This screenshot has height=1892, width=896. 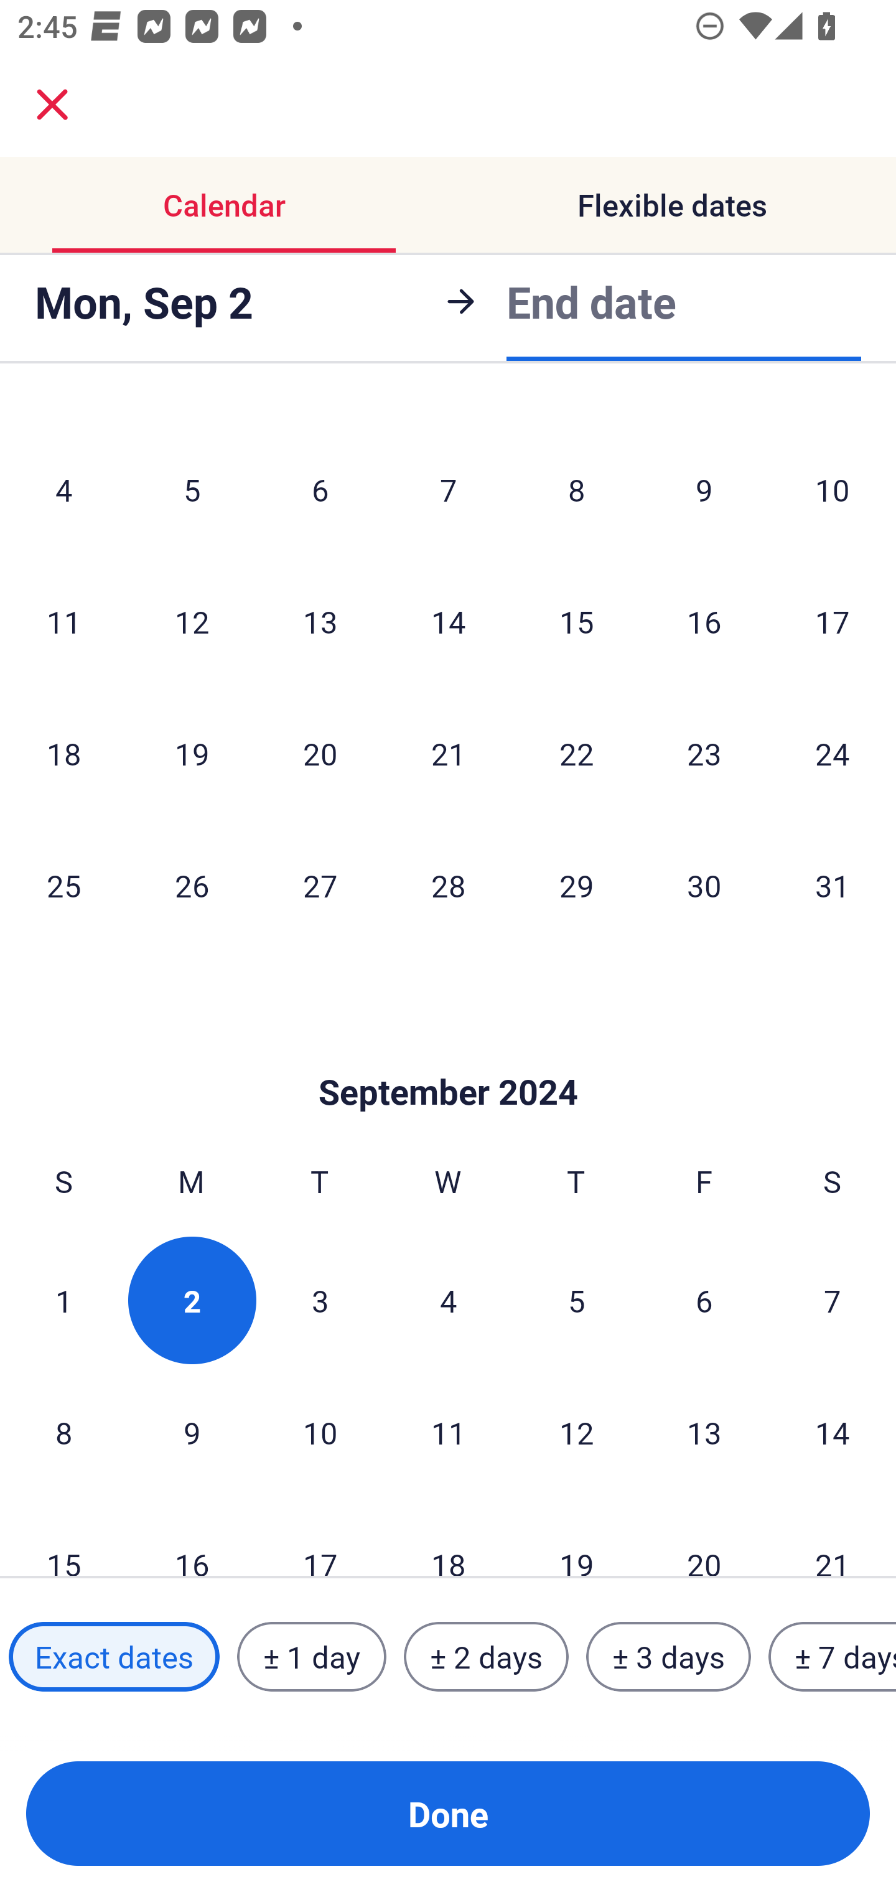 I want to click on 9 Monday, September 9, 2024, so click(x=192, y=1431).